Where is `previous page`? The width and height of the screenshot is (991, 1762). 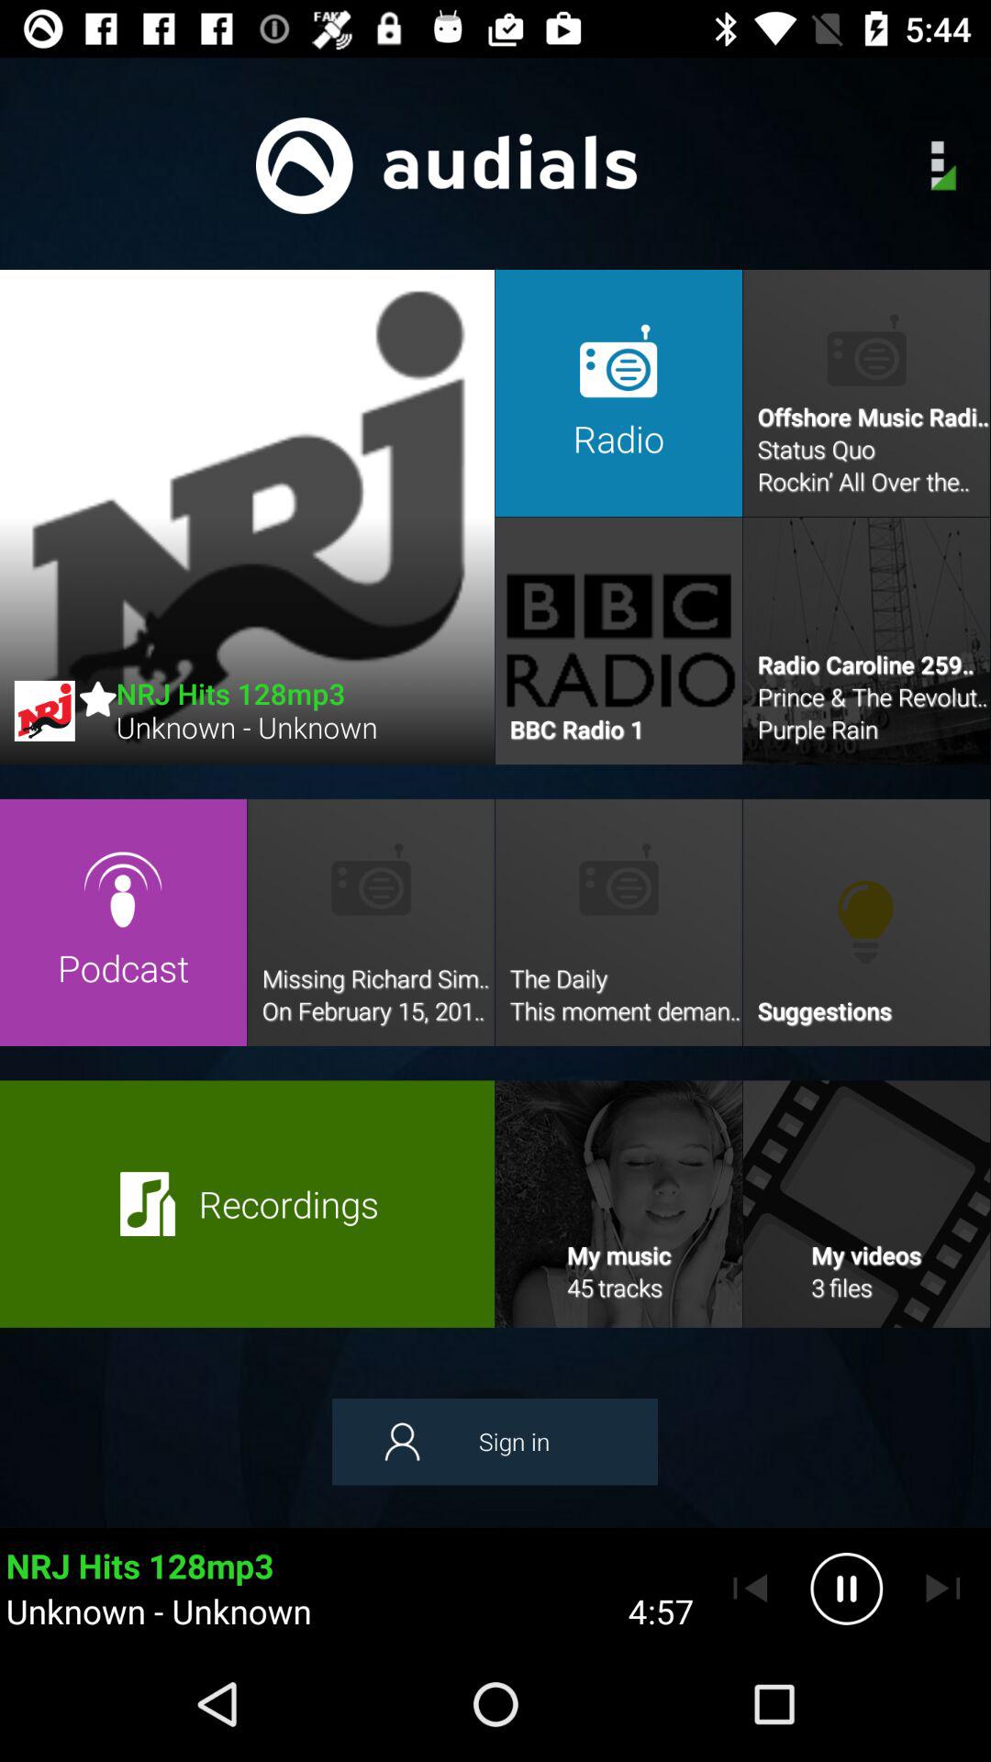
previous page is located at coordinates (751, 1589).